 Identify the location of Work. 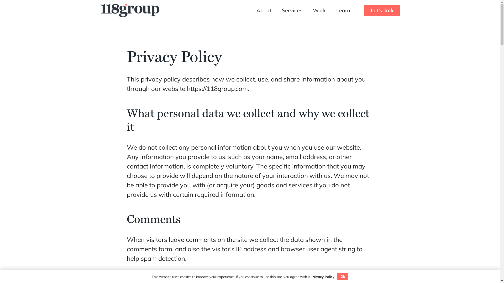
(319, 10).